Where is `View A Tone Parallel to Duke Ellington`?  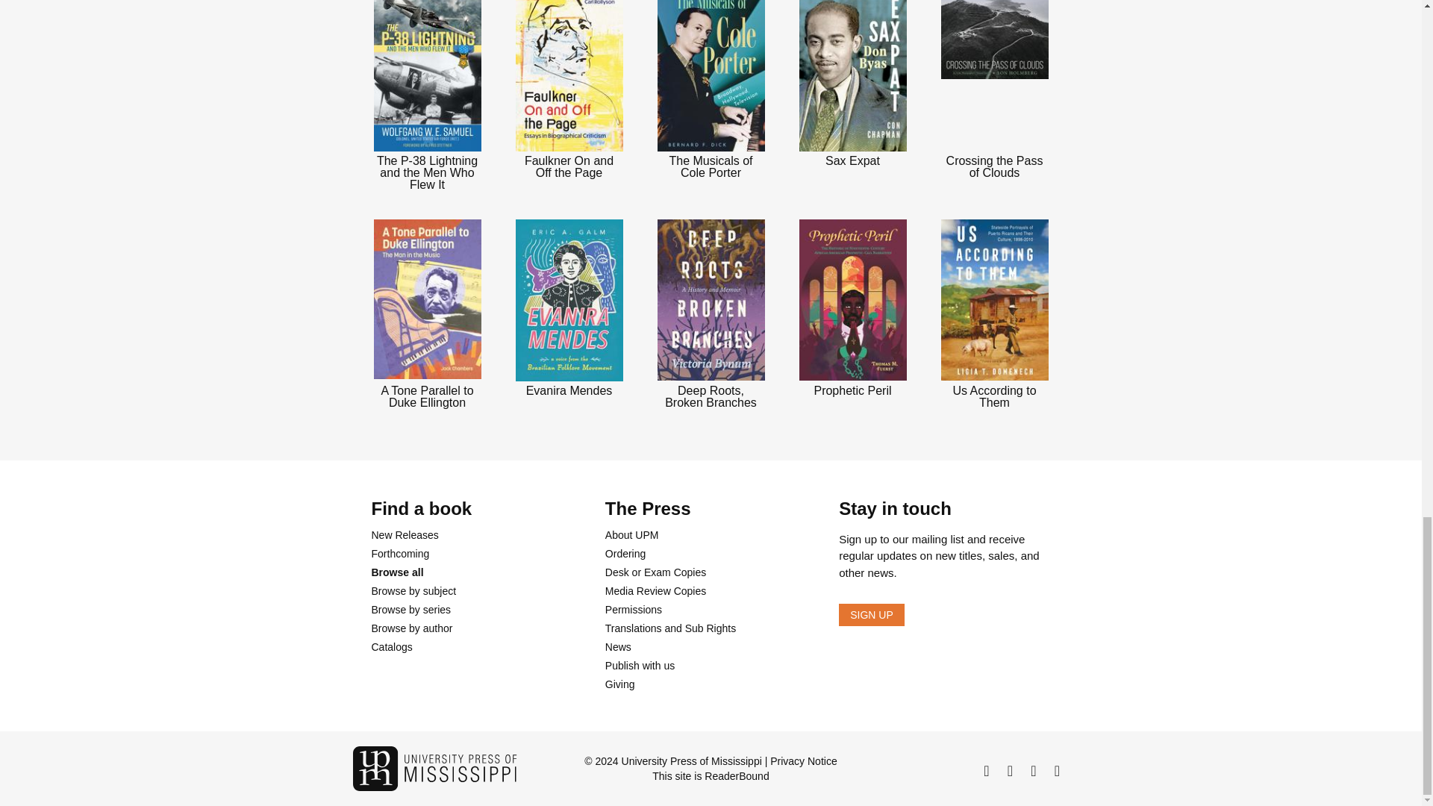
View A Tone Parallel to Duke Ellington is located at coordinates (427, 313).